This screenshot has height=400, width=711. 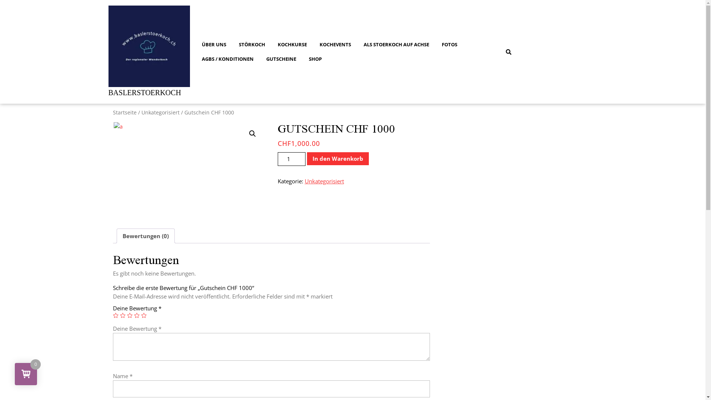 I want to click on KOCHKURSE, so click(x=292, y=44).